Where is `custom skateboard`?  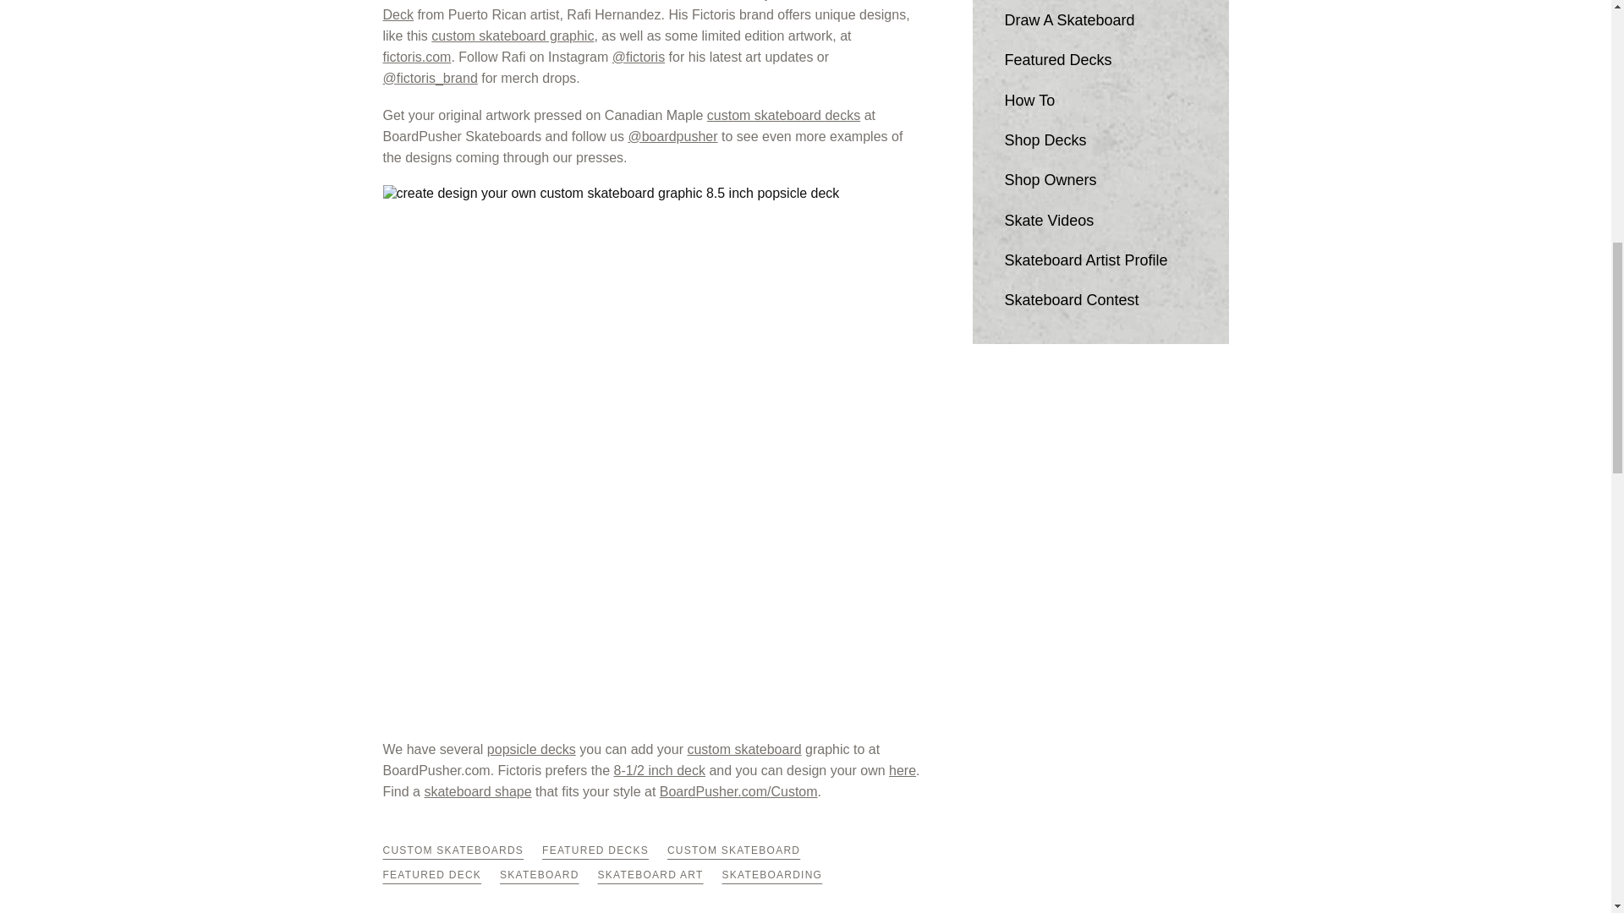 custom skateboard is located at coordinates (743, 749).